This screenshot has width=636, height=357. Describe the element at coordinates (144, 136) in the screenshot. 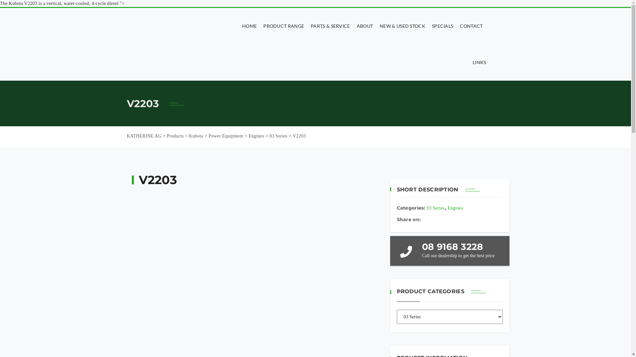

I see `KATHERINE AG` at that location.